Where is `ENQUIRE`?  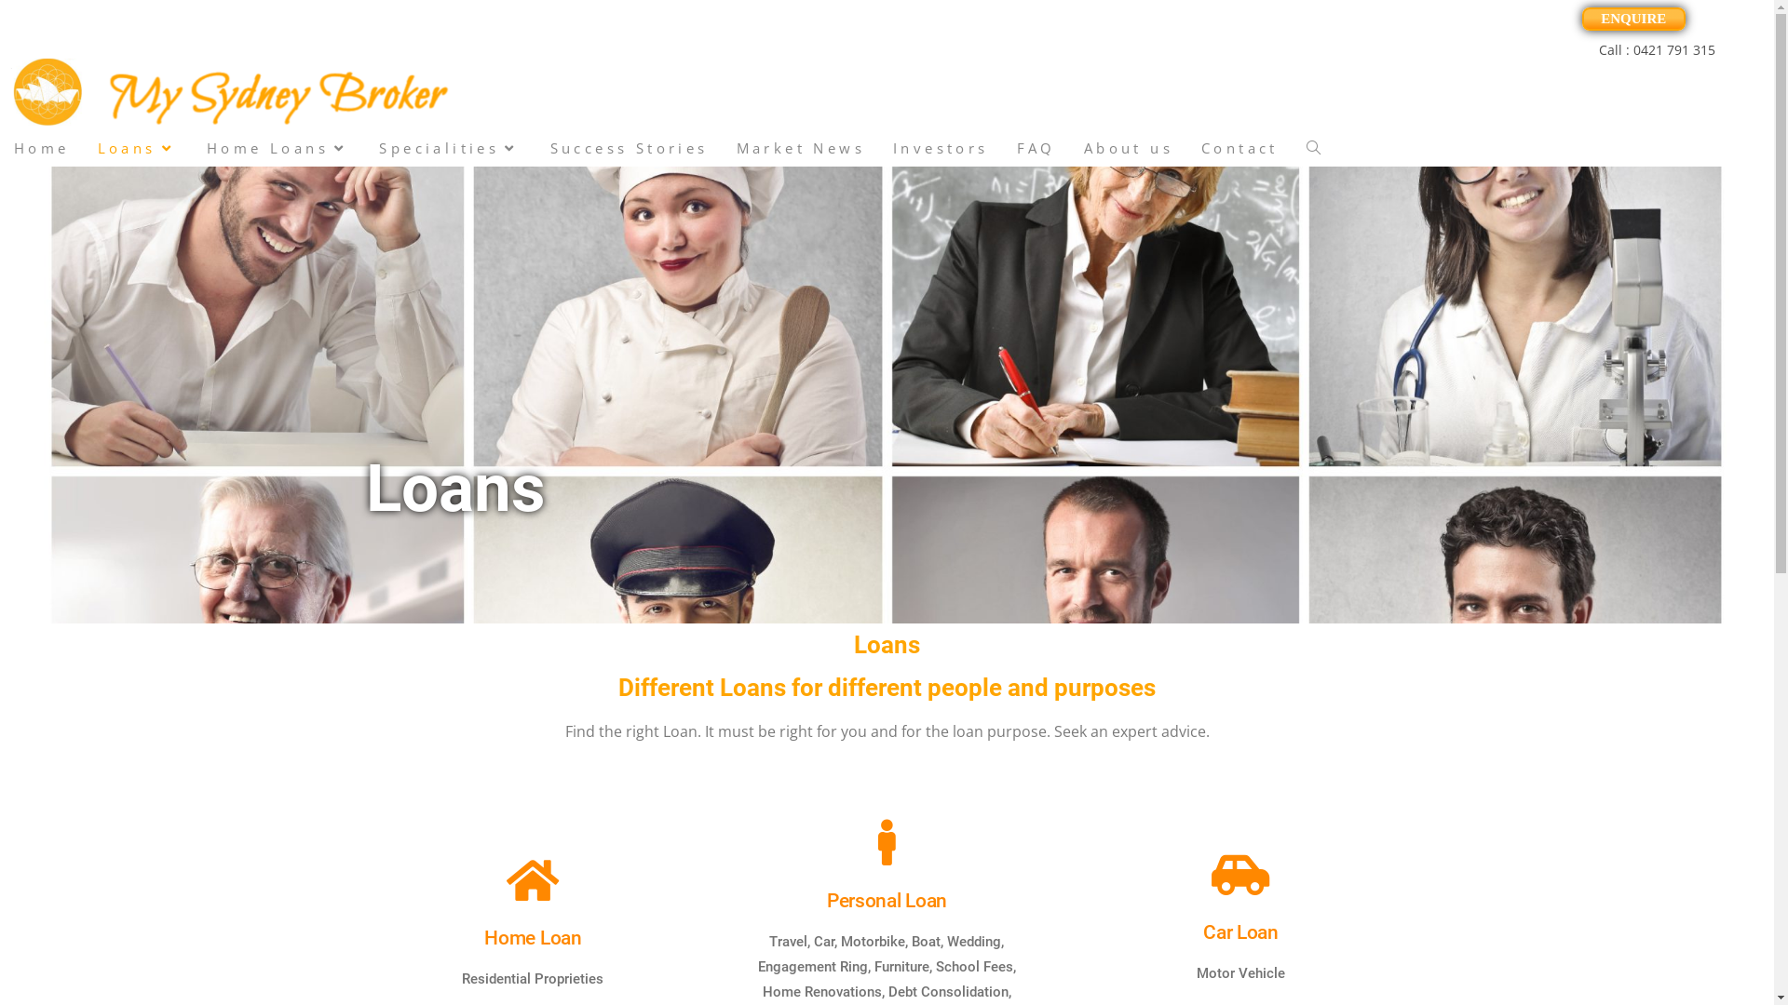 ENQUIRE is located at coordinates (1633, 19).